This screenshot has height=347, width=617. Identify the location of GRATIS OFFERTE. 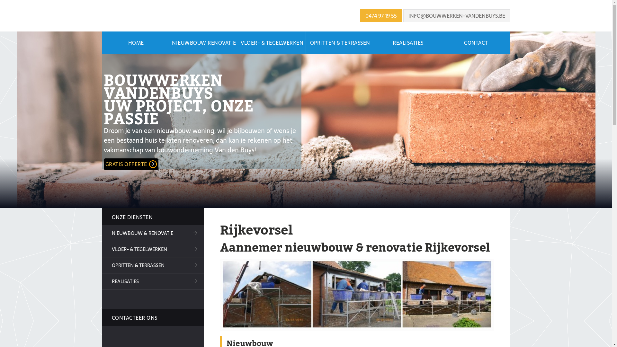
(130, 164).